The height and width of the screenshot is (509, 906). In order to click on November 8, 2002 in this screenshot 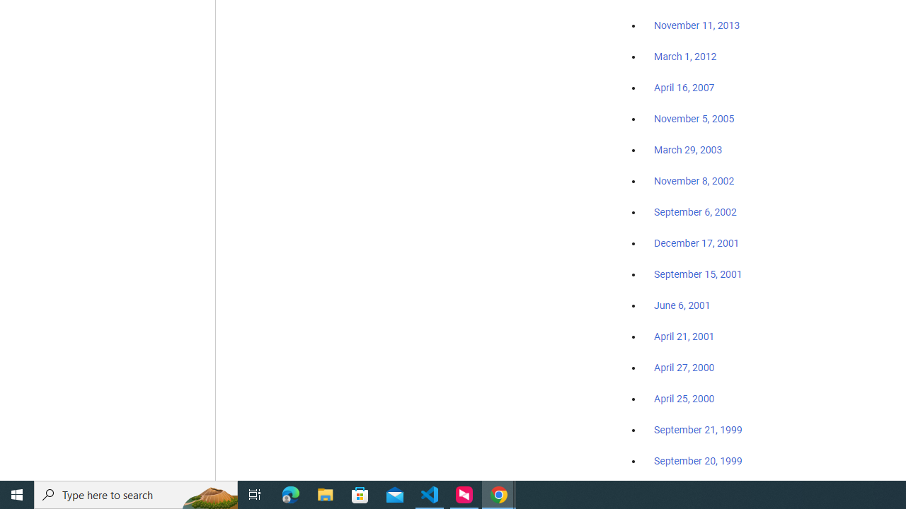, I will do `click(694, 181)`.